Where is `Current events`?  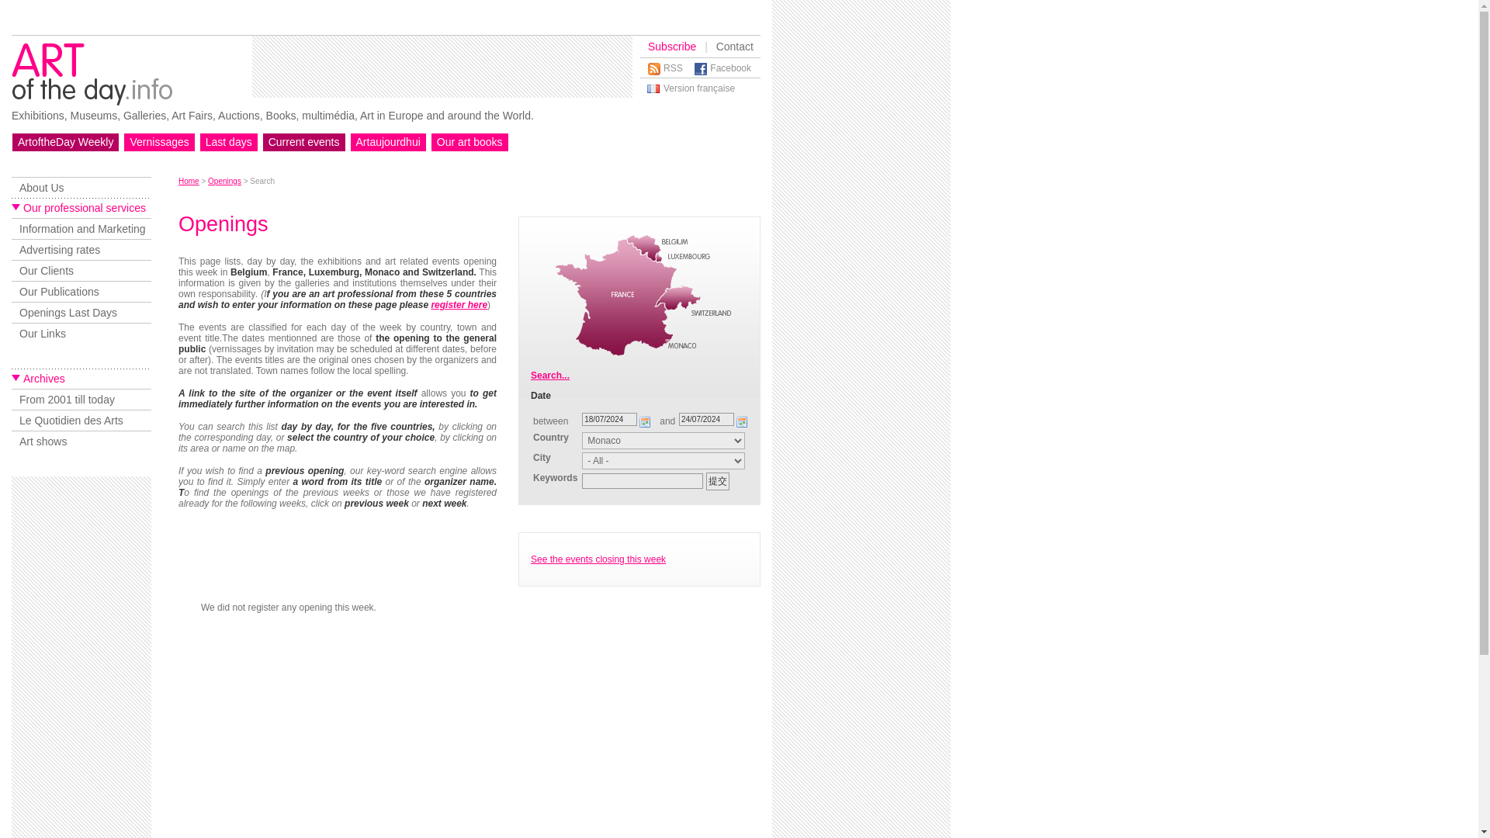 Current events is located at coordinates (303, 141).